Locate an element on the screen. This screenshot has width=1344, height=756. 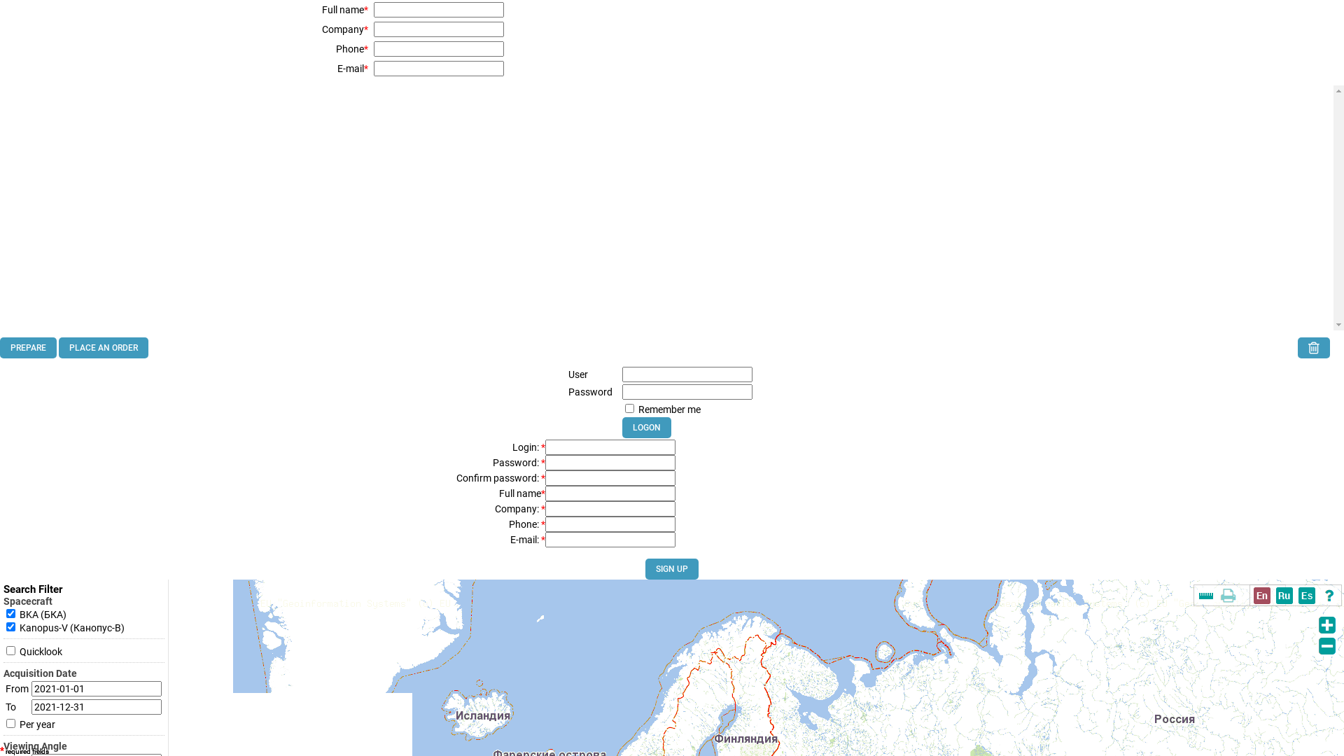
Measured is located at coordinates (1206, 596).